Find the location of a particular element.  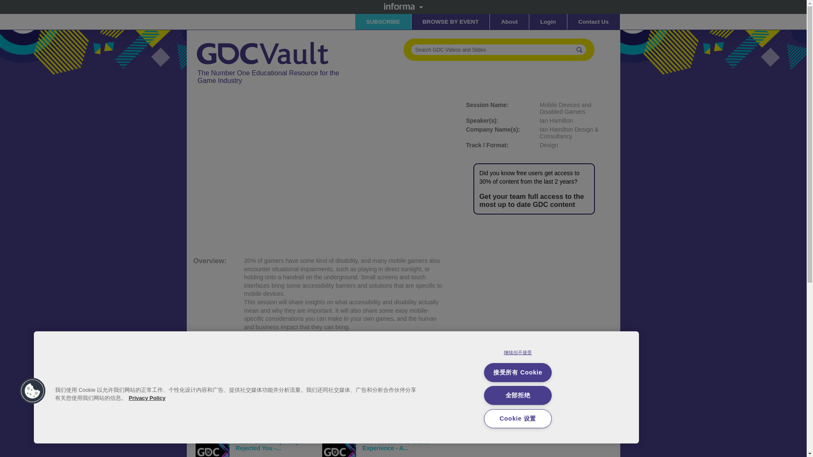

The Professional Gamer Experience - A... is located at coordinates (396, 445).